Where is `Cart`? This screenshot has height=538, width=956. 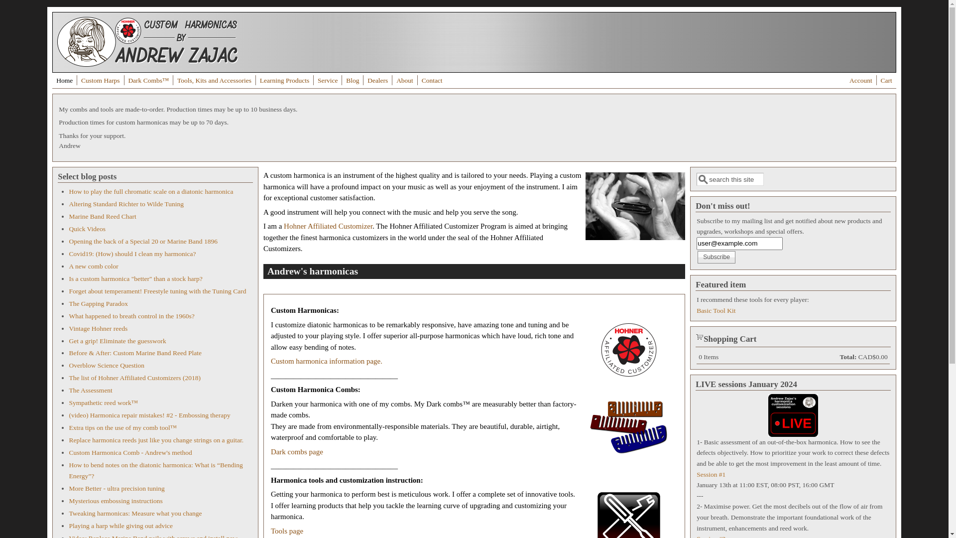
Cart is located at coordinates (886, 81).